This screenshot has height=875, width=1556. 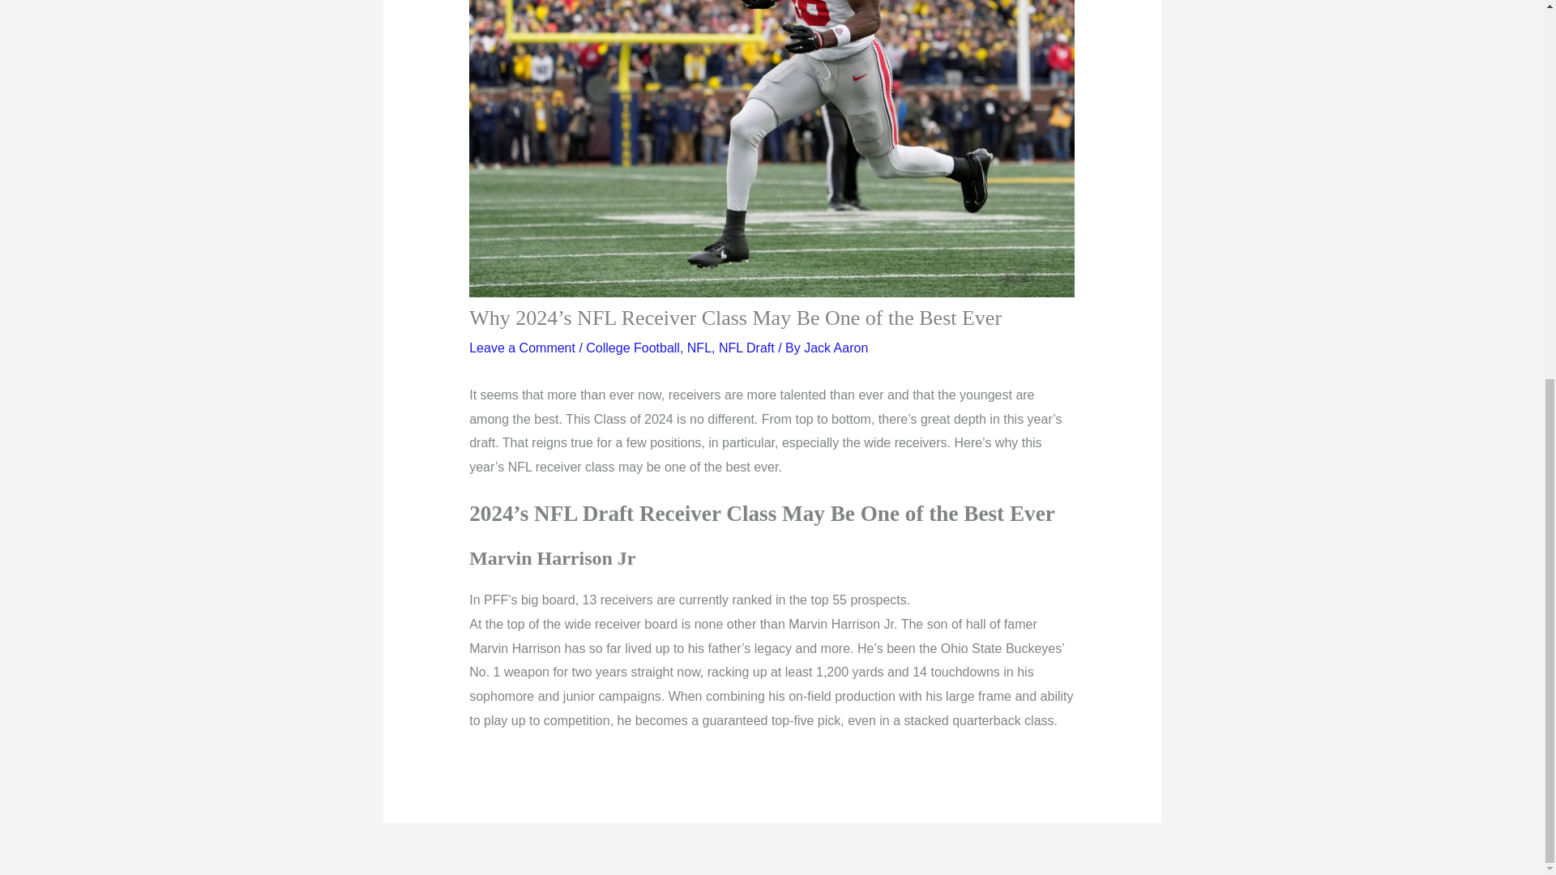 What do you see at coordinates (747, 348) in the screenshot?
I see `NFL Draft` at bounding box center [747, 348].